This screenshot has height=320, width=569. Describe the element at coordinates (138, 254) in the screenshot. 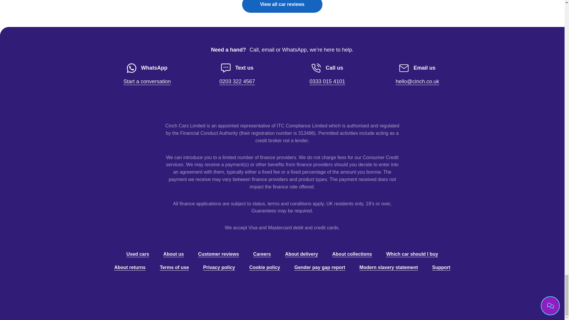

I see `About collections` at that location.